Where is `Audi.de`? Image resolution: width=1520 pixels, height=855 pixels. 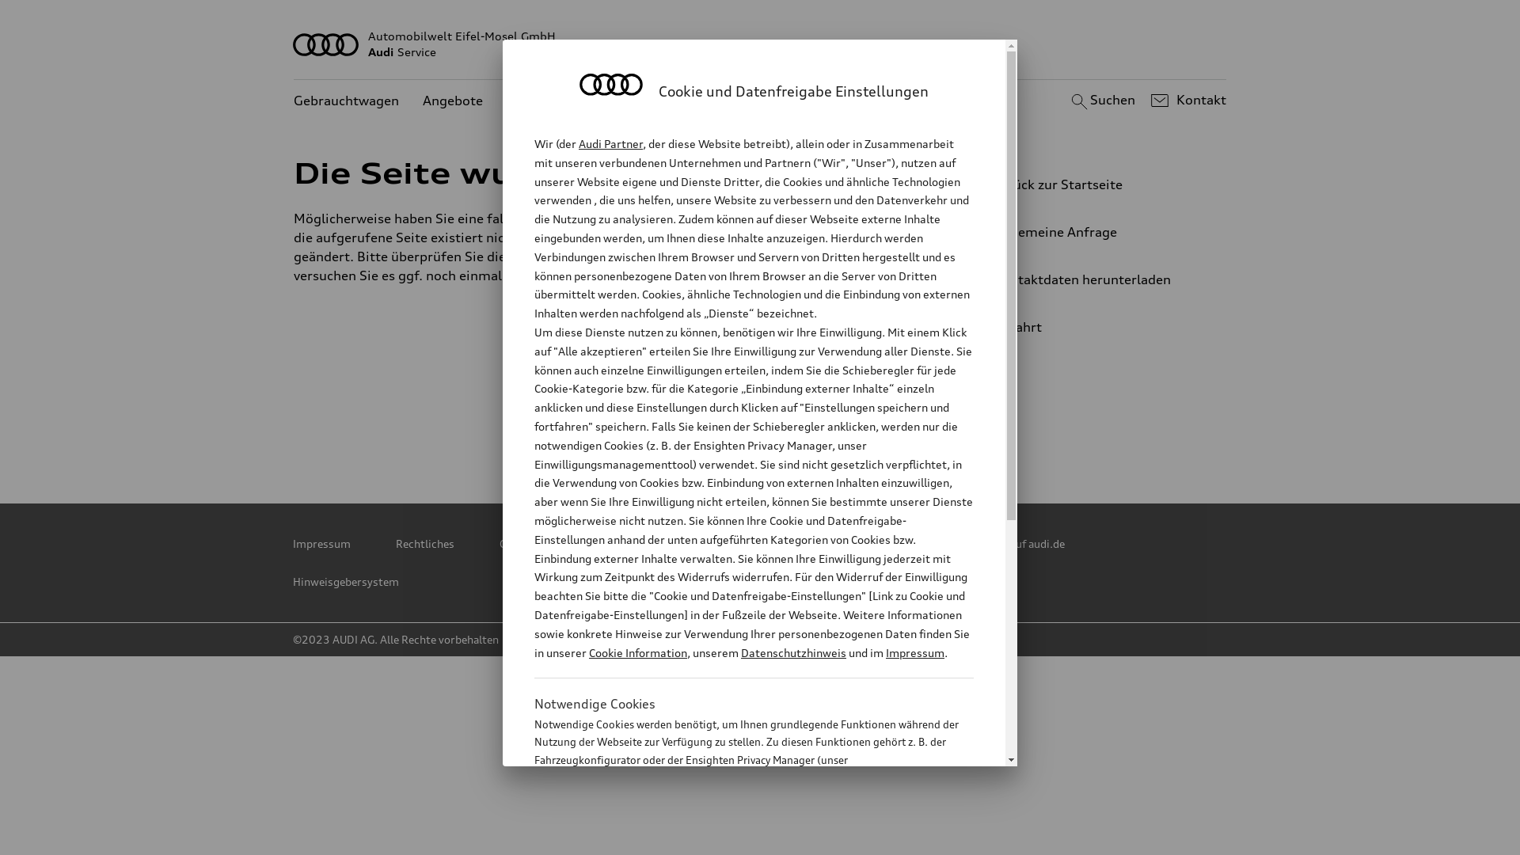
Audi.de is located at coordinates (874, 544).